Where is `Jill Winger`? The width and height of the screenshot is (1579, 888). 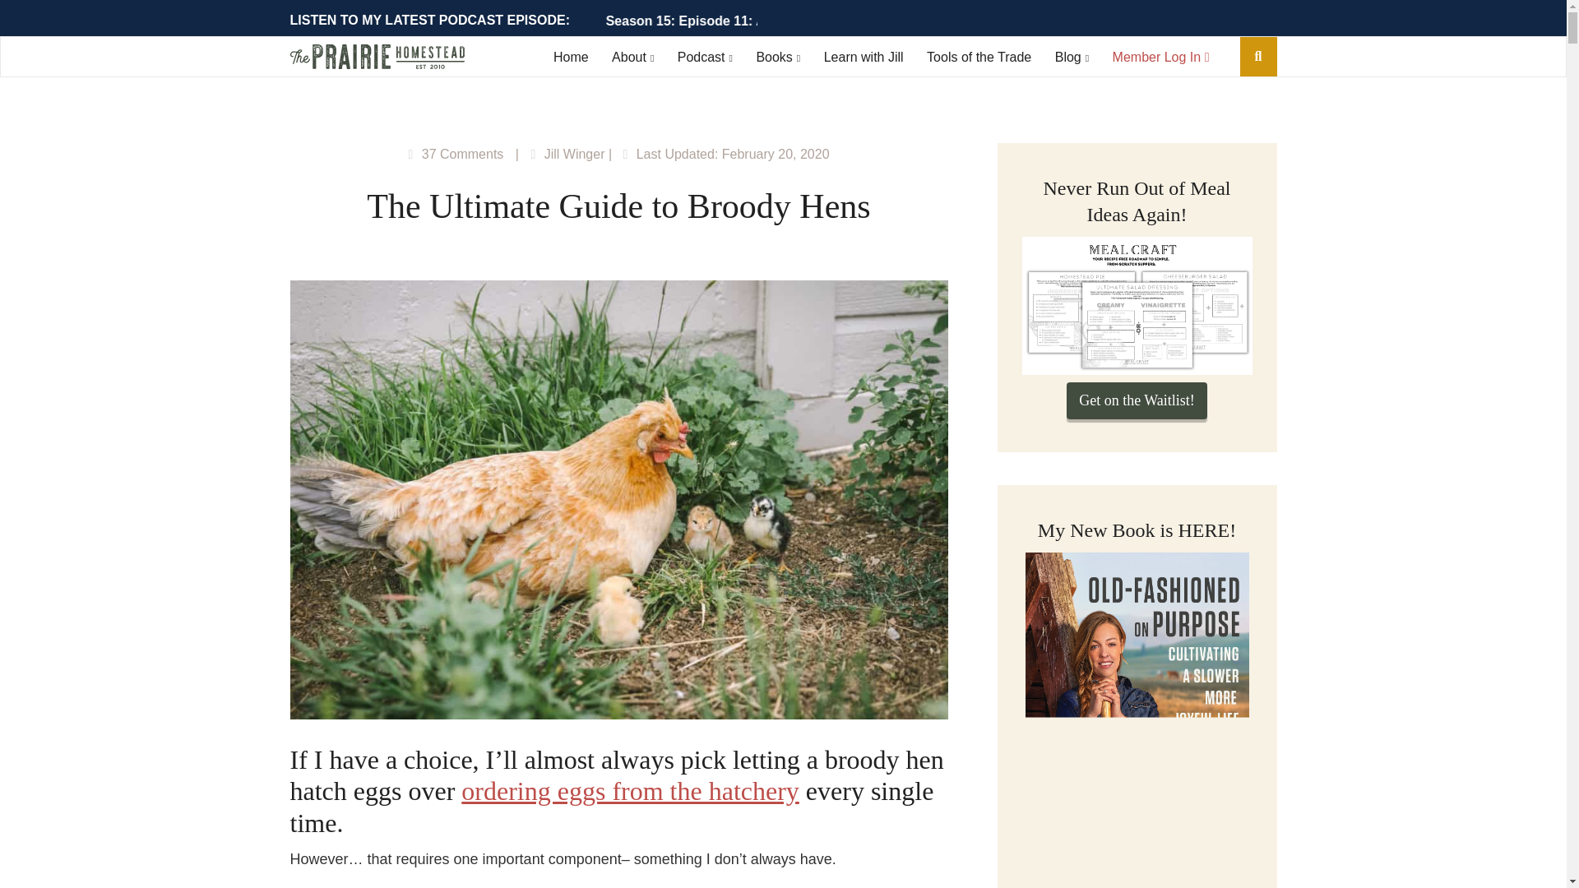 Jill Winger is located at coordinates (574, 154).